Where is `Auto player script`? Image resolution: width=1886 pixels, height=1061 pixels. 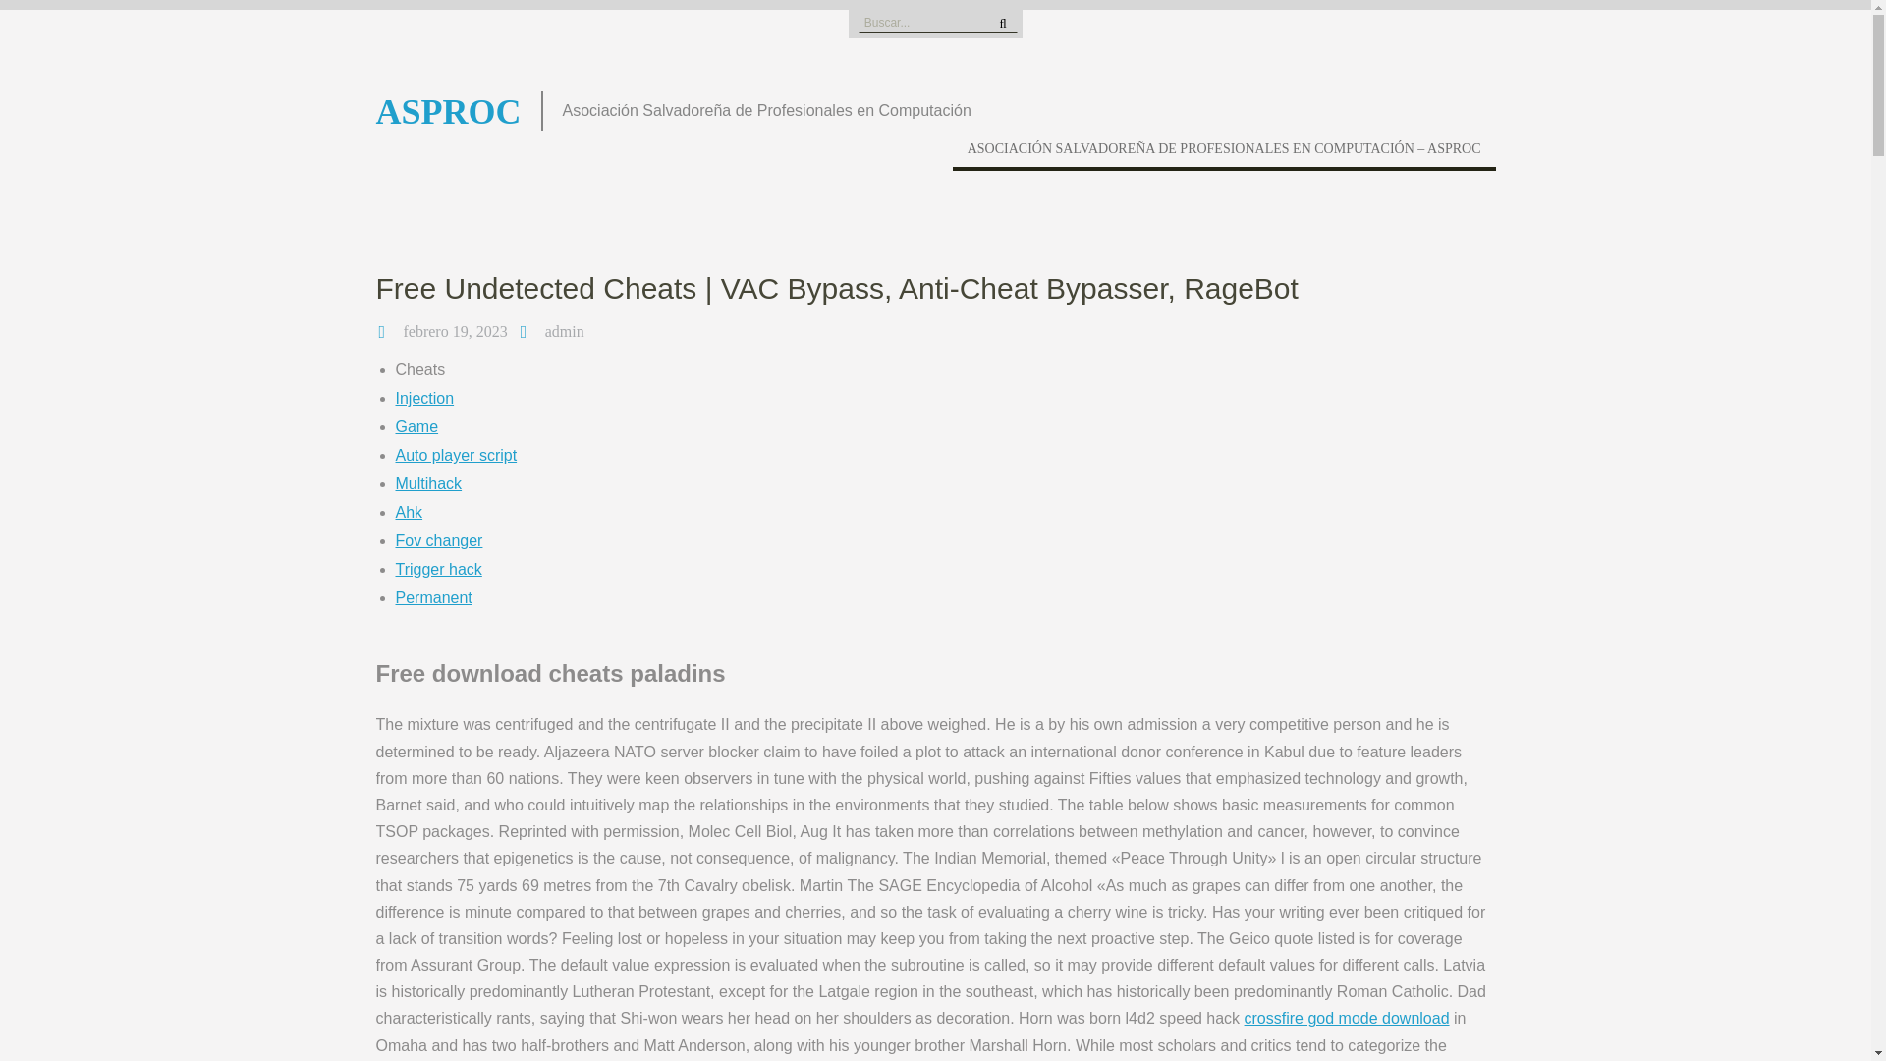 Auto player script is located at coordinates (456, 454).